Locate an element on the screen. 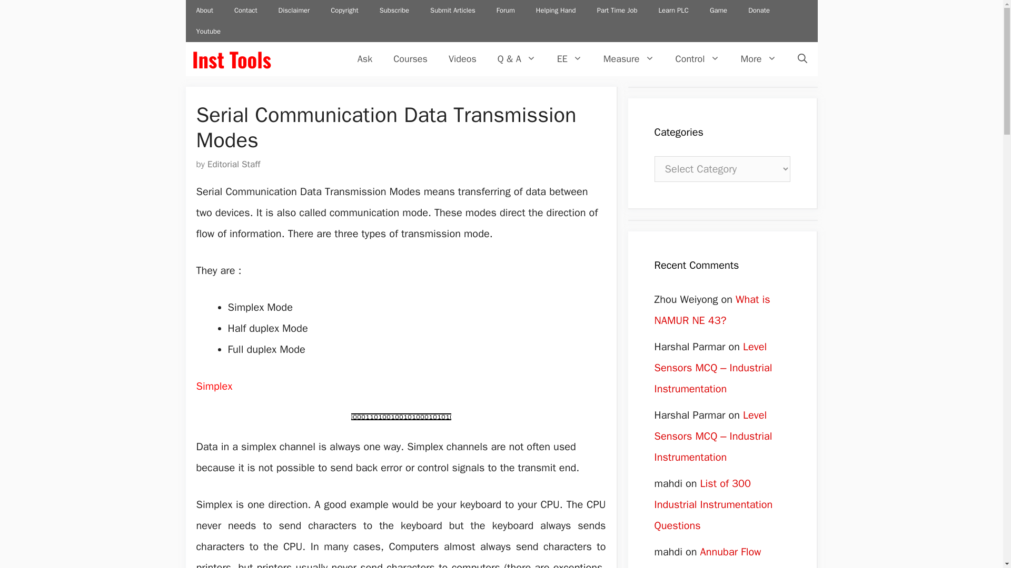  Subscribe is located at coordinates (394, 11).